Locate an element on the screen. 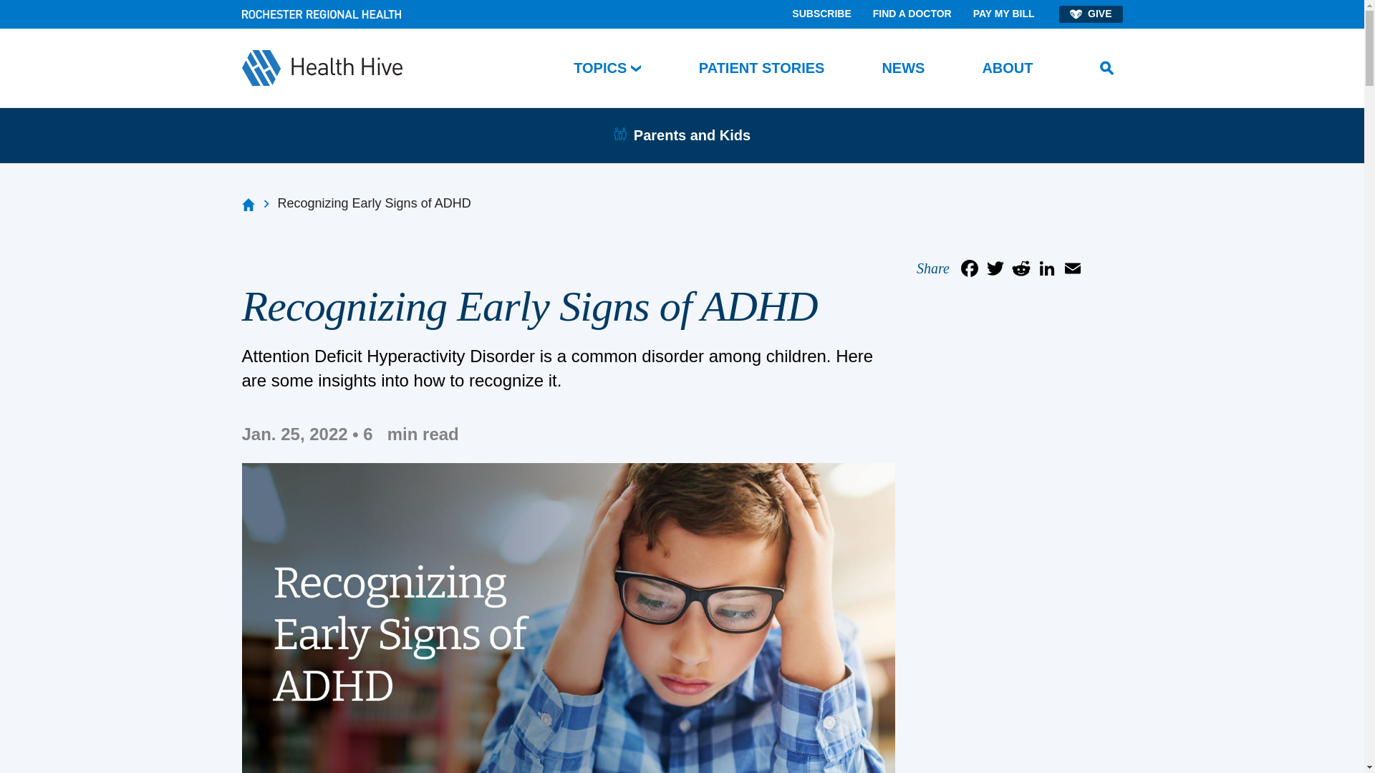 Image resolution: width=1375 pixels, height=773 pixels. LinkedIn is located at coordinates (1047, 268).